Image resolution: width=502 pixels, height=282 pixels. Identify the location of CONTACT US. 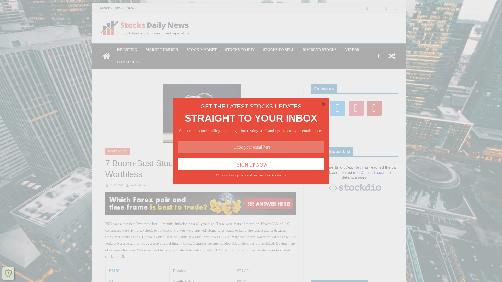
(128, 62).